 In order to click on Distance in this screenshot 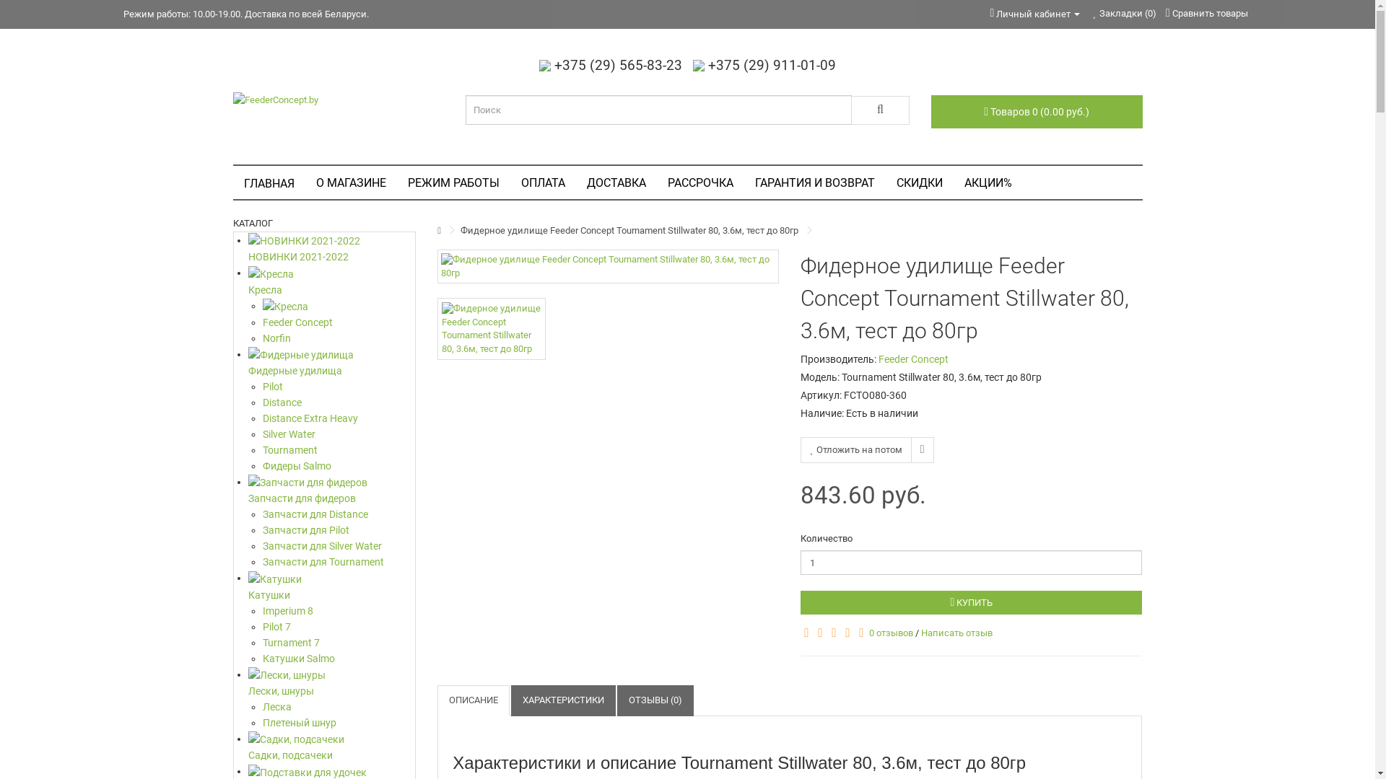, I will do `click(339, 402)`.